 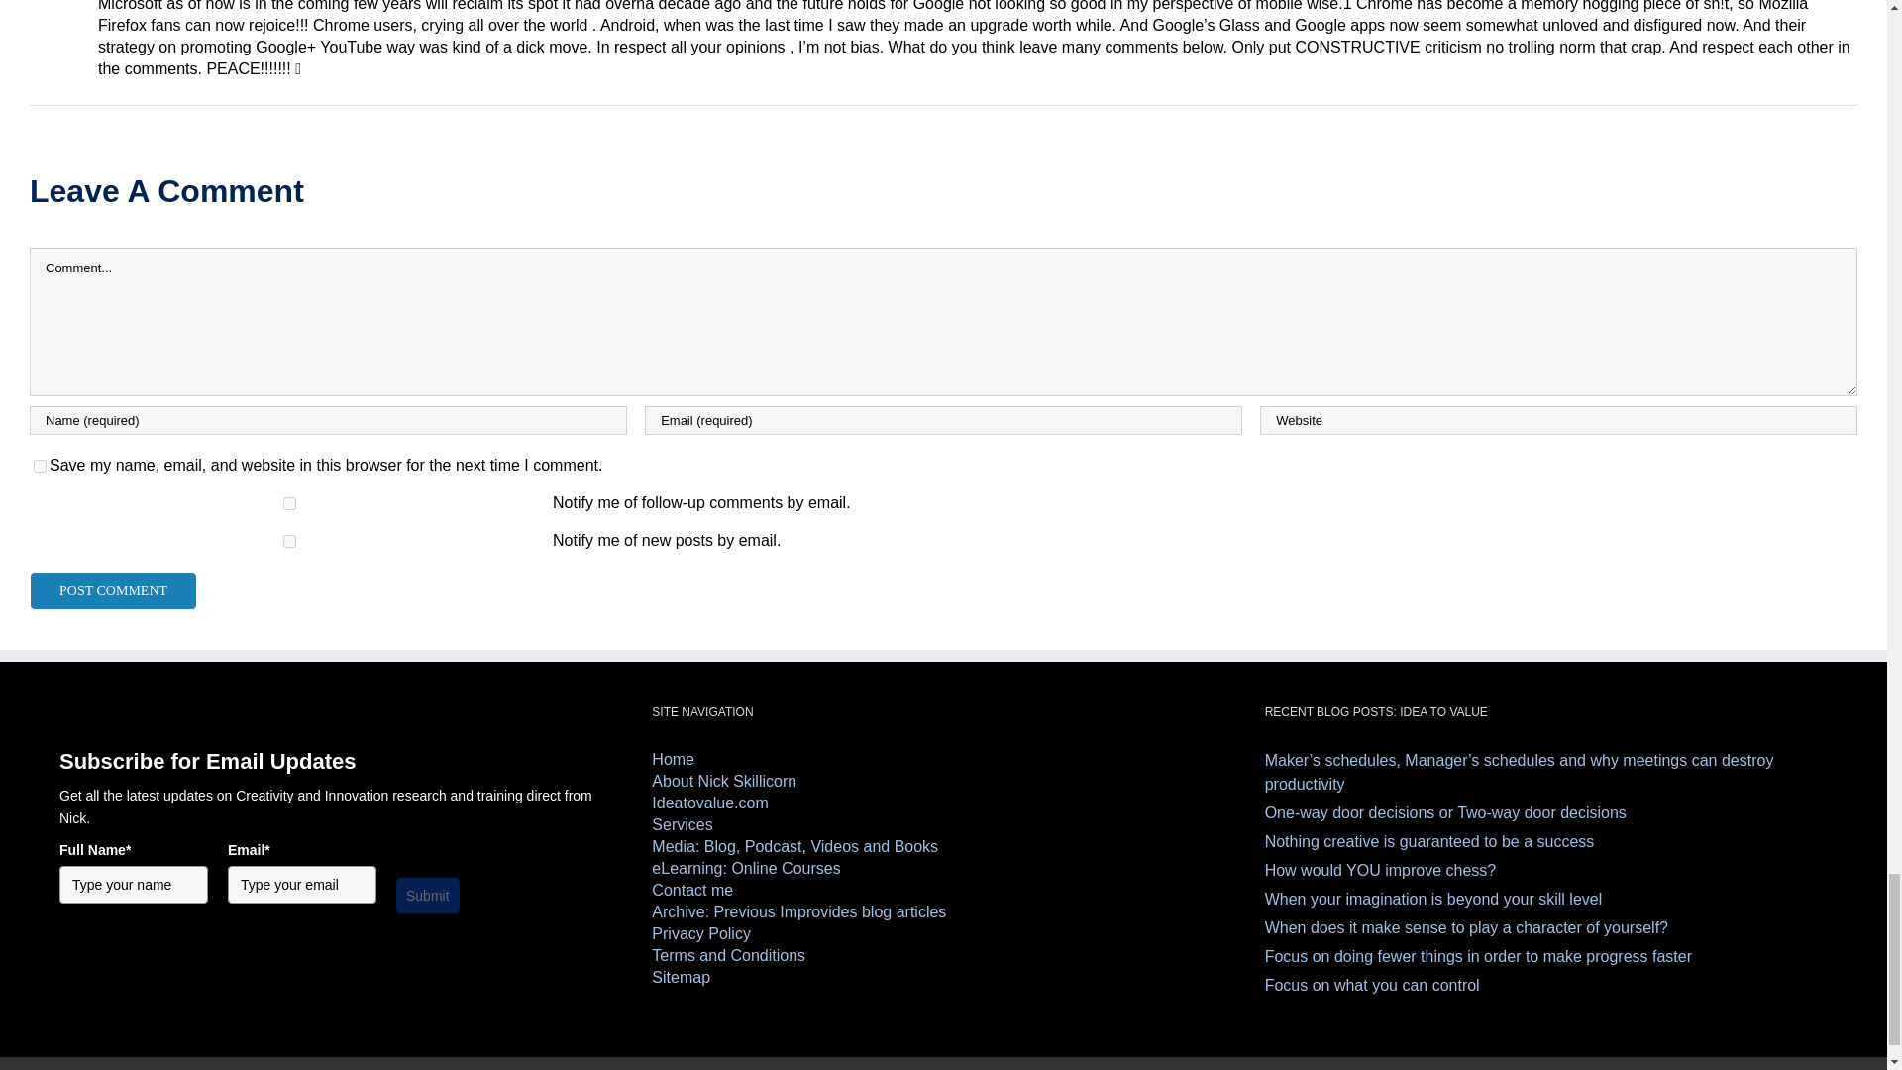 What do you see at coordinates (943, 802) in the screenshot?
I see `Idea to value` at bounding box center [943, 802].